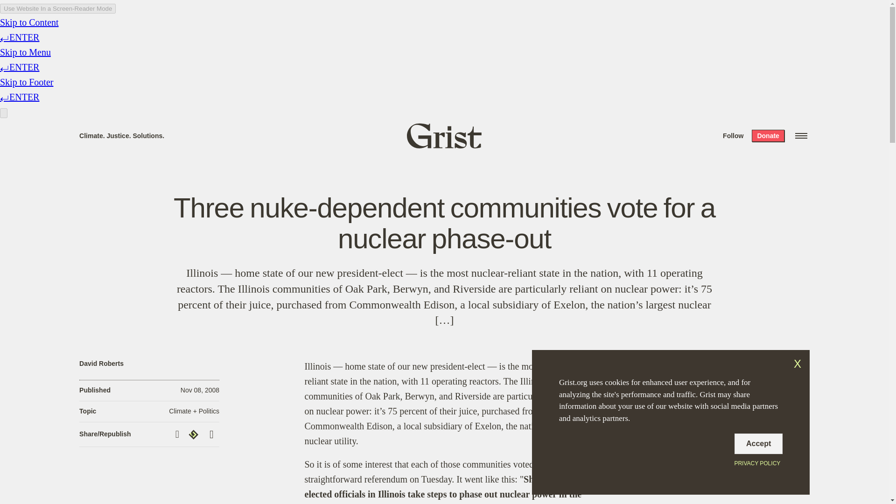  What do you see at coordinates (768, 135) in the screenshot?
I see `Donate` at bounding box center [768, 135].